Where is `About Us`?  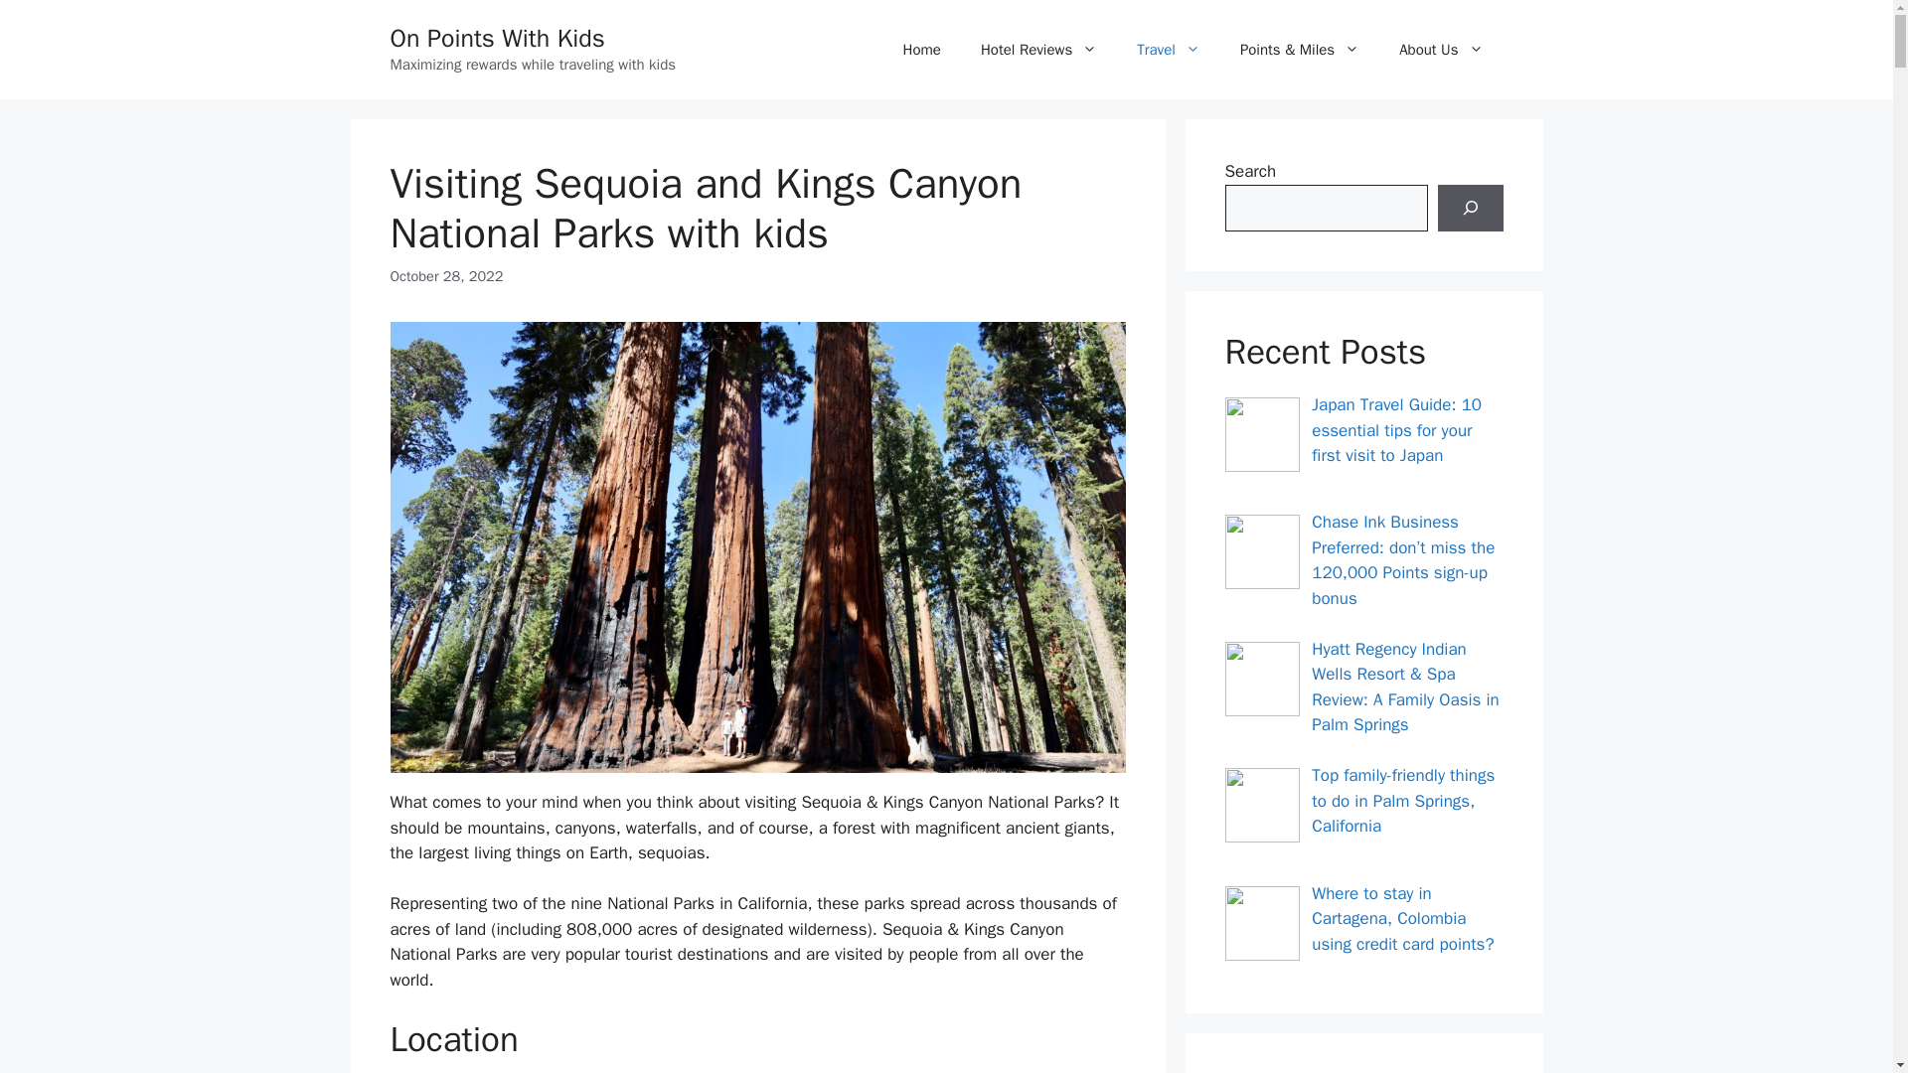 About Us is located at coordinates (1441, 50).